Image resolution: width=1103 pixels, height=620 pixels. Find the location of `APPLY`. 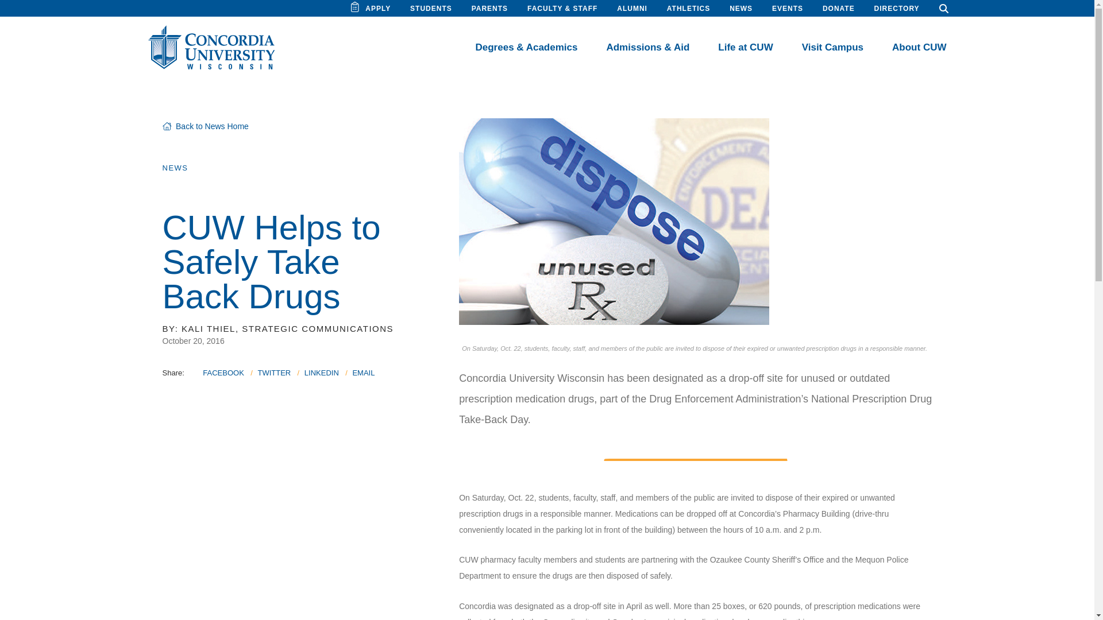

APPLY is located at coordinates (377, 9).